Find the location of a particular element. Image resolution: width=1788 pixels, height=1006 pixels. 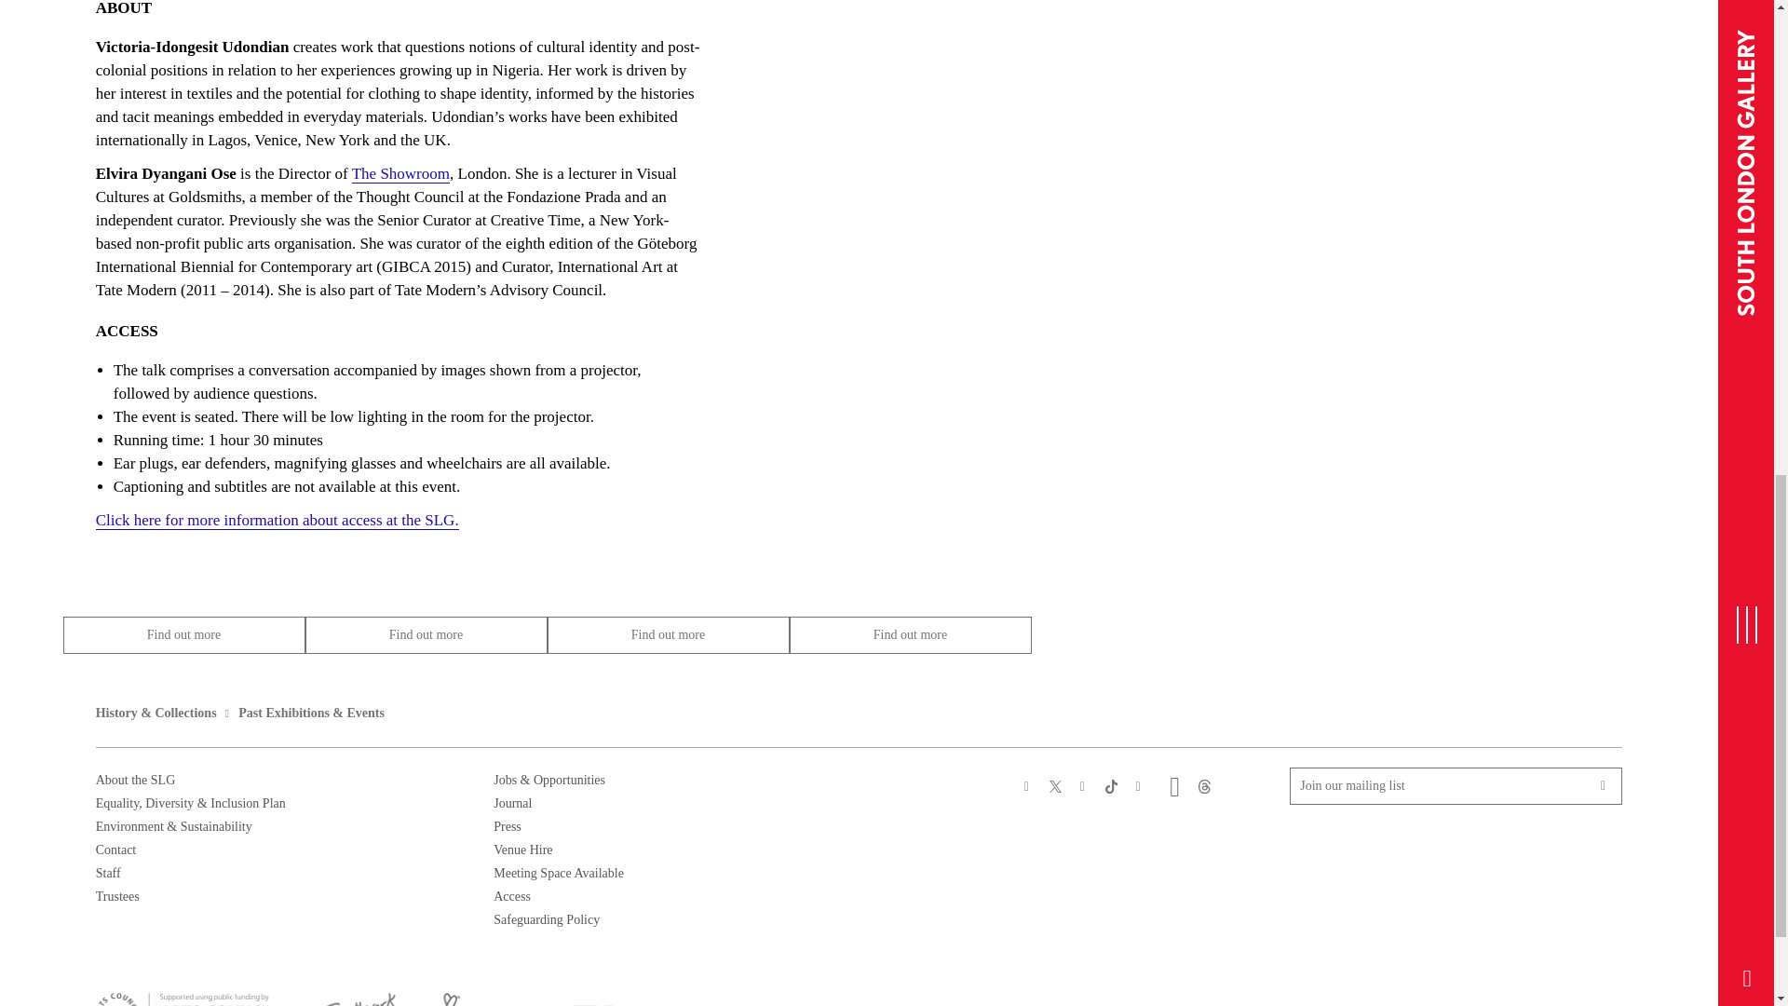

About the SLG is located at coordinates (136, 780).